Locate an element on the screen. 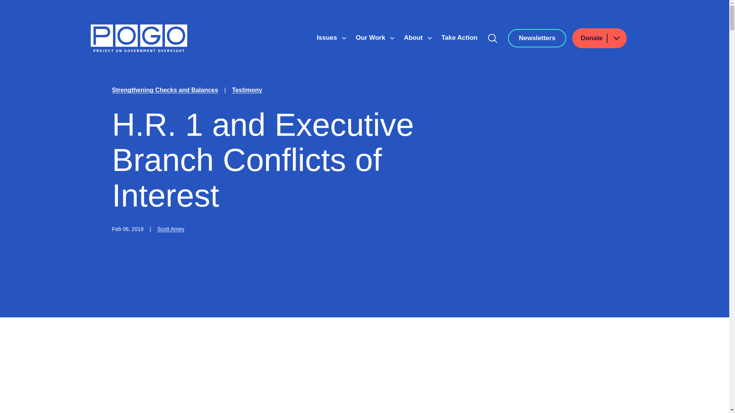 The image size is (735, 413). Issues is located at coordinates (328, 37).